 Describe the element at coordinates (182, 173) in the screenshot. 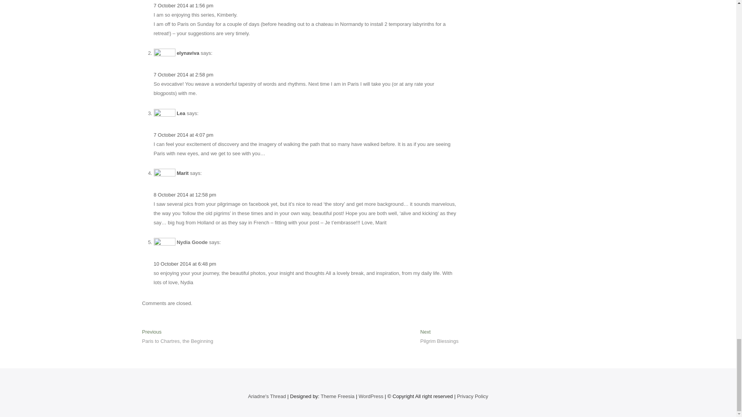

I see `Marit` at that location.